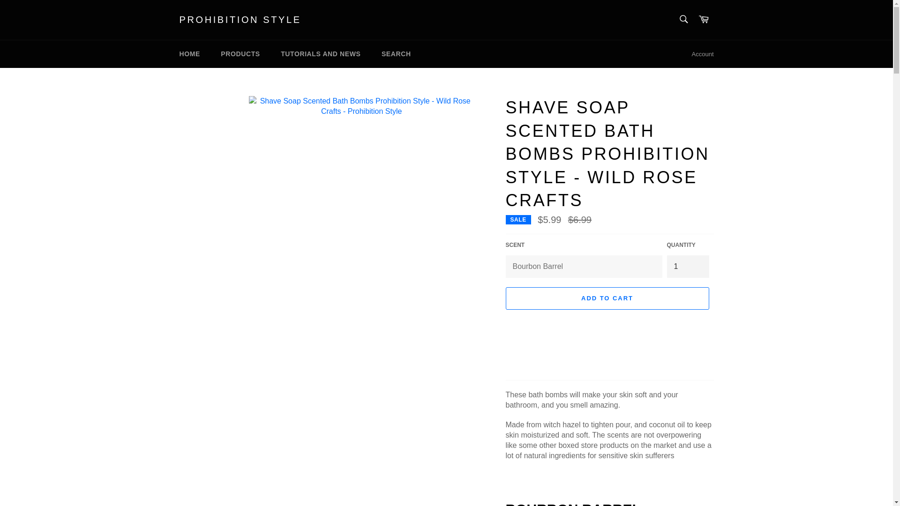  I want to click on 1, so click(688, 266).